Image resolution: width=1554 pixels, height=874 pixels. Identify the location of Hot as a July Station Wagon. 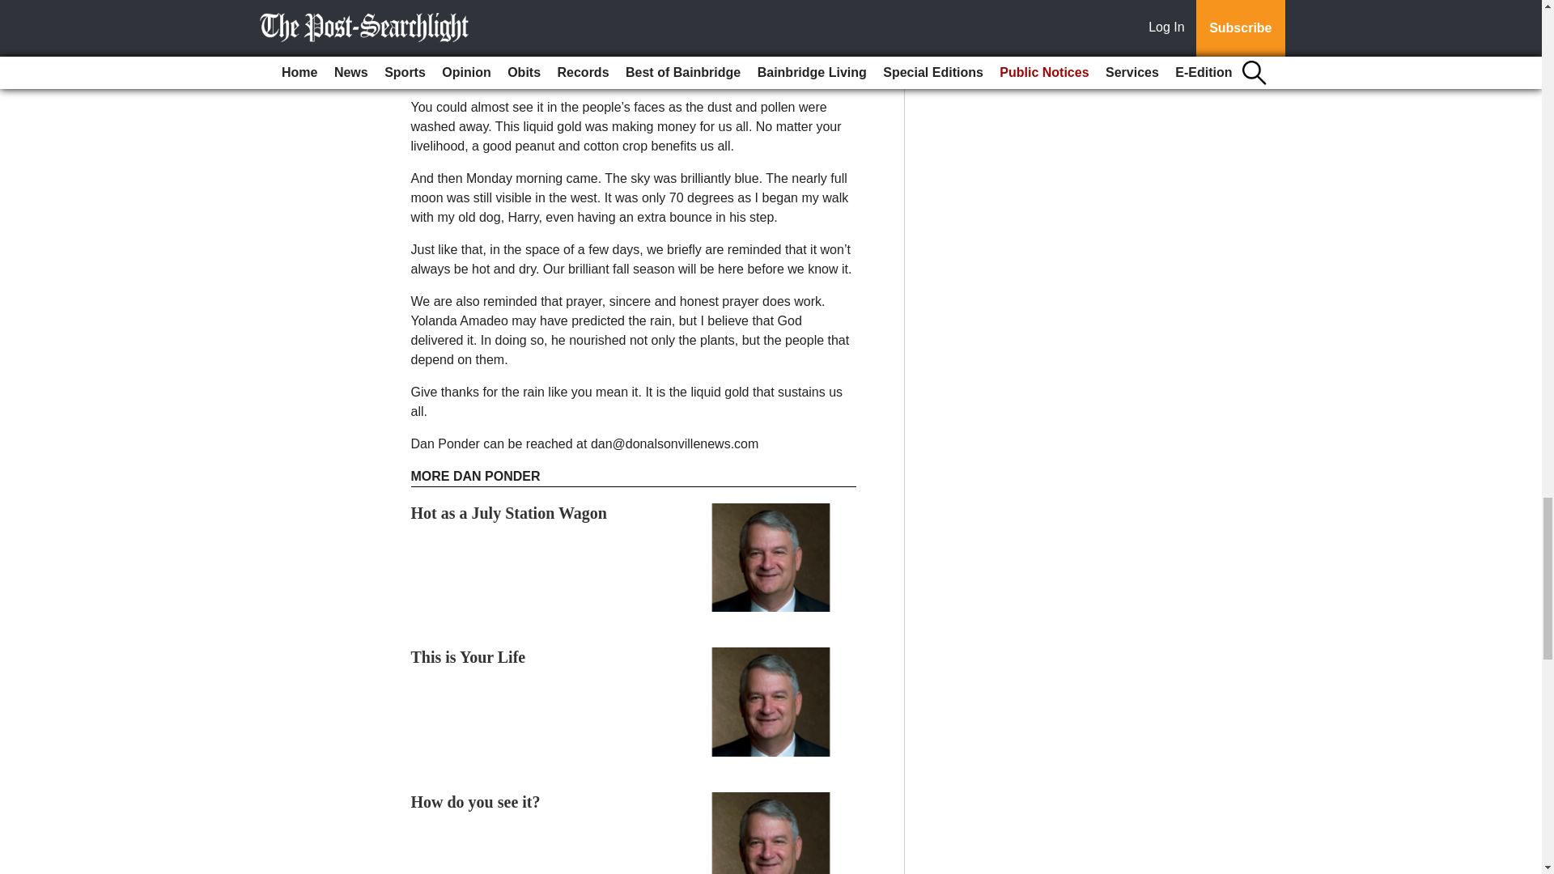
(509, 513).